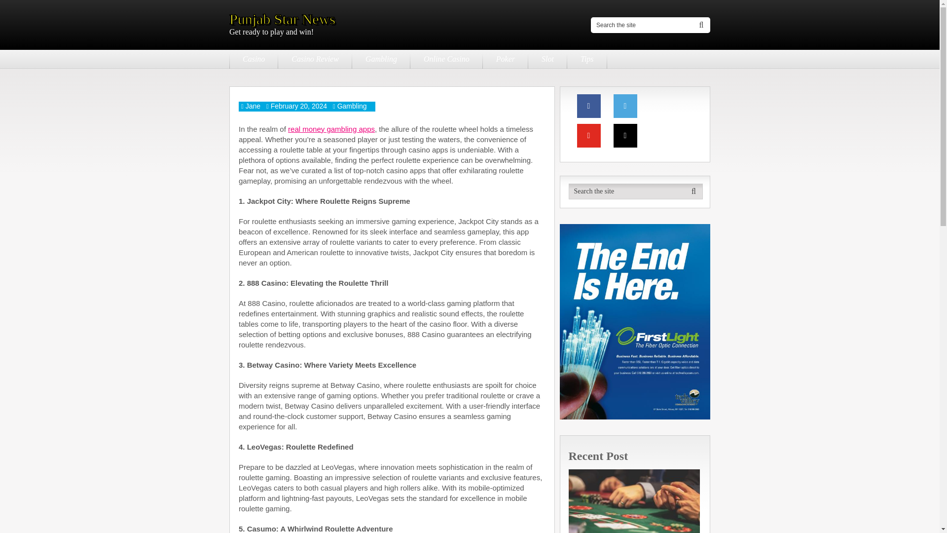 This screenshot has height=533, width=947. Describe the element at coordinates (253, 106) in the screenshot. I see `Posts by Jane` at that location.